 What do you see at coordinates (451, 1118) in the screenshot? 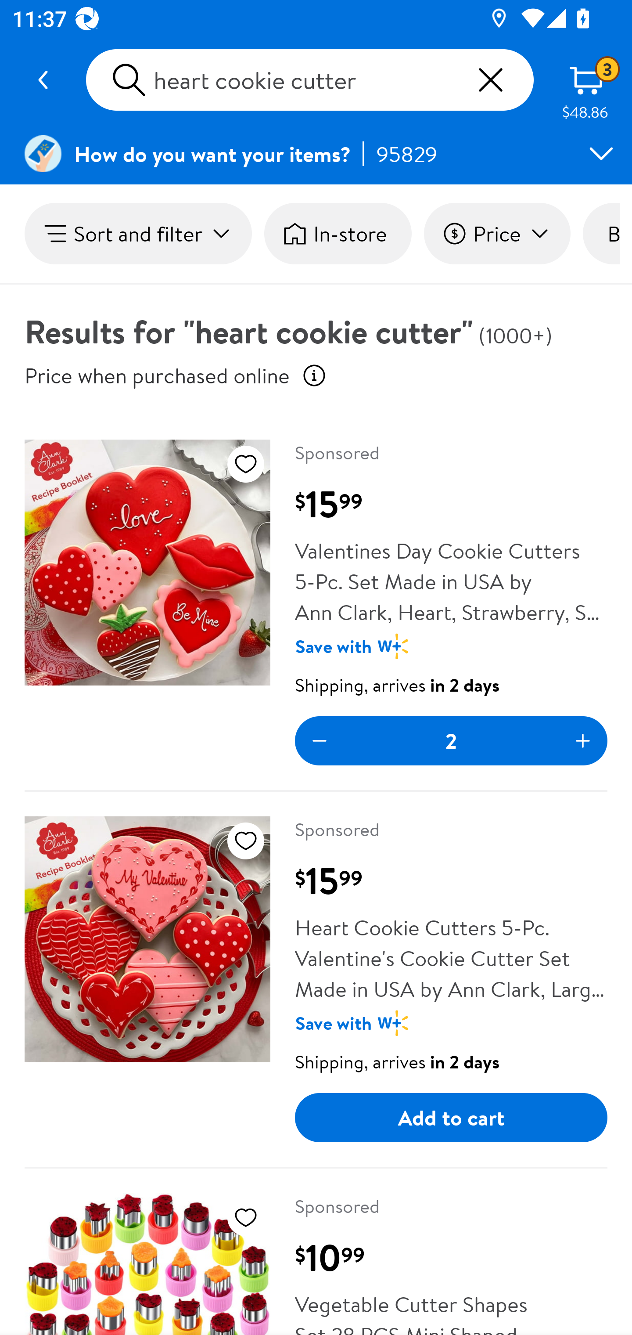
I see `Add to cart` at bounding box center [451, 1118].